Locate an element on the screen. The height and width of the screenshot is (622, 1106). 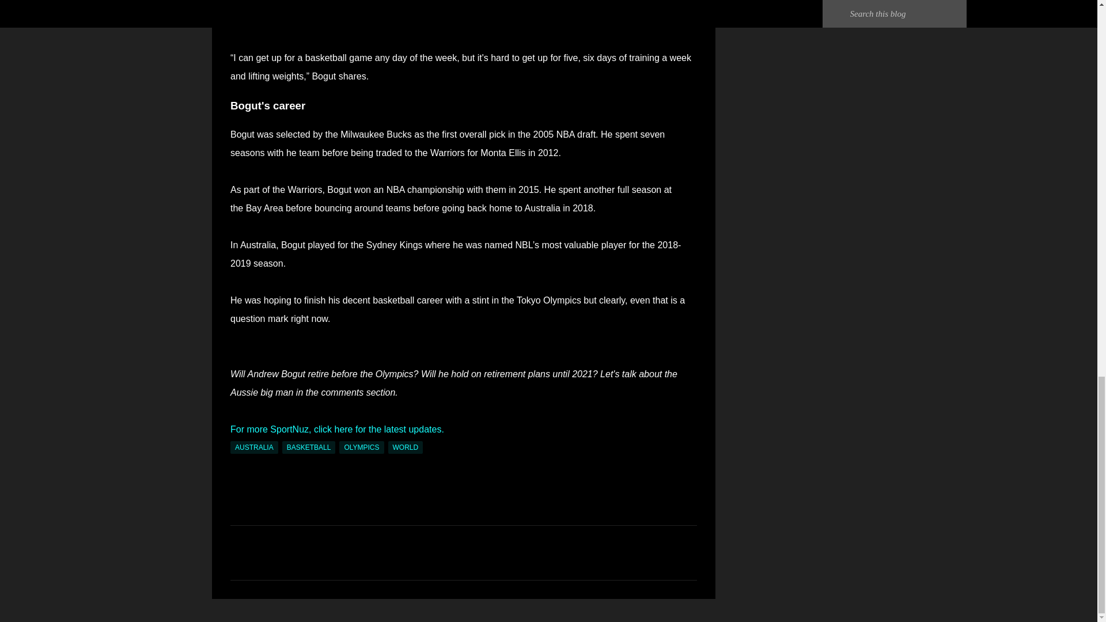
AUSTRALIA is located at coordinates (254, 447).